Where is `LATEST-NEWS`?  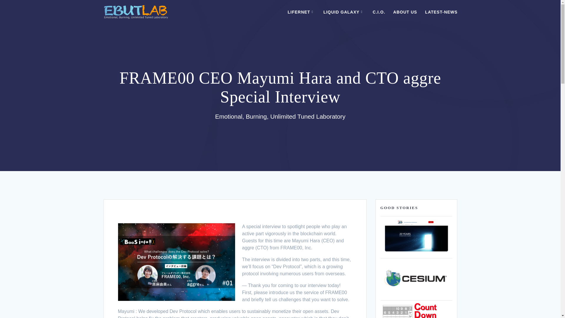
LATEST-NEWS is located at coordinates (441, 12).